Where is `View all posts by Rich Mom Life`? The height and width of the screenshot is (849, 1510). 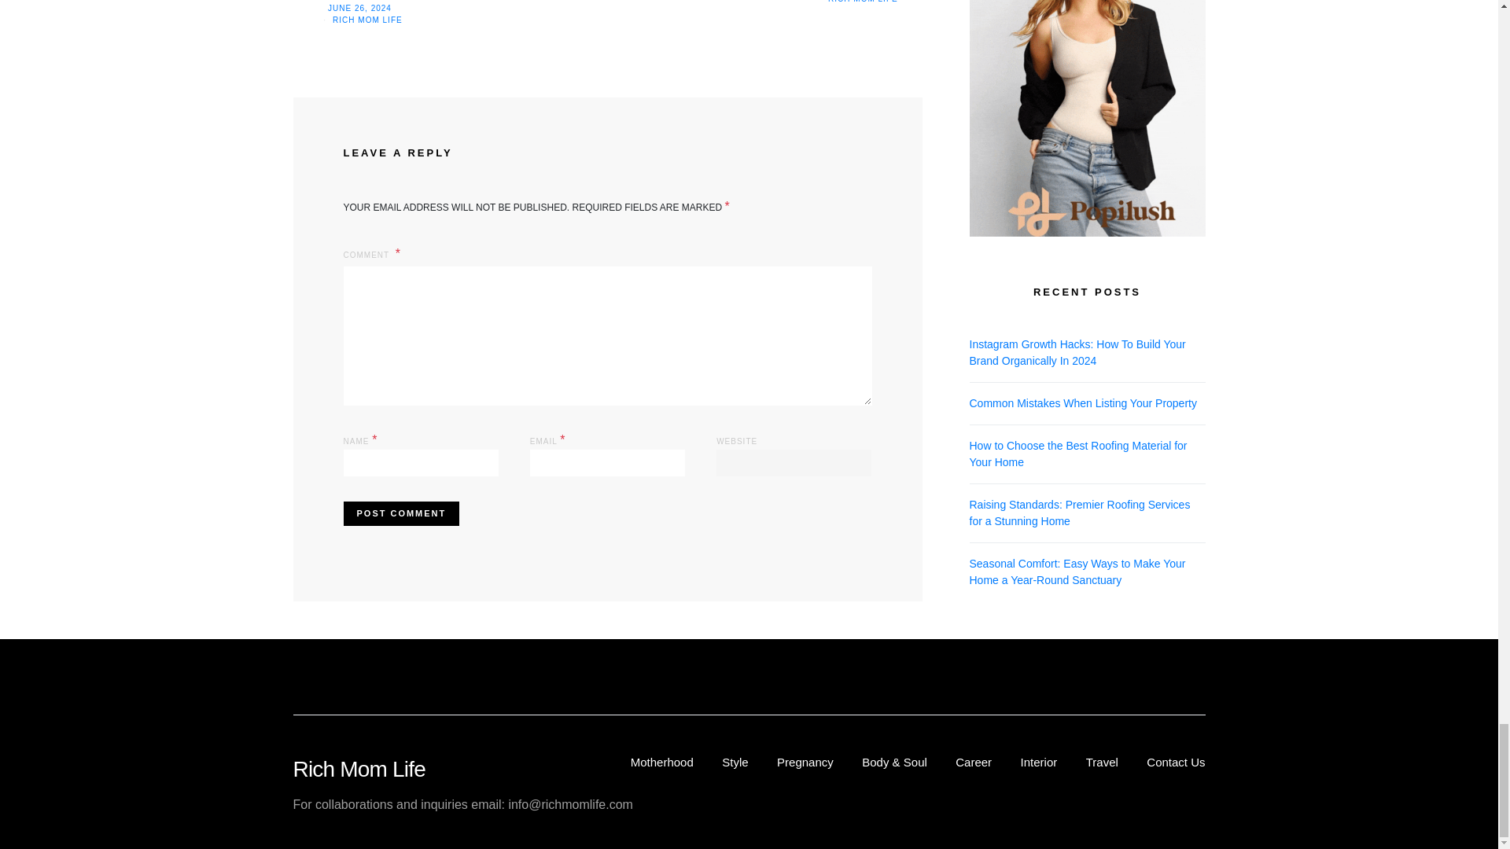
View all posts by Rich Mom Life is located at coordinates (863, 2).